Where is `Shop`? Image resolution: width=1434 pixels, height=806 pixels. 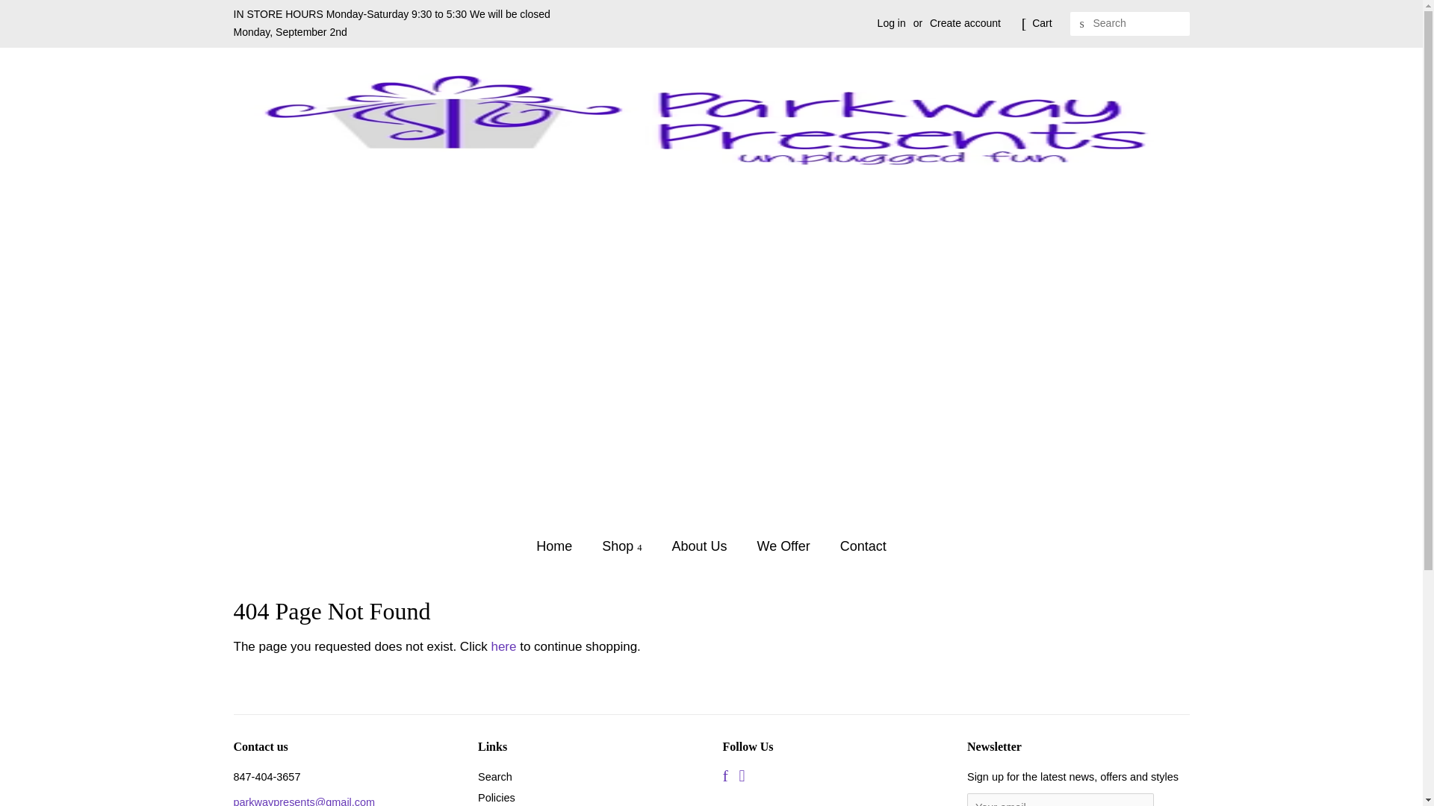
Shop is located at coordinates (624, 546).